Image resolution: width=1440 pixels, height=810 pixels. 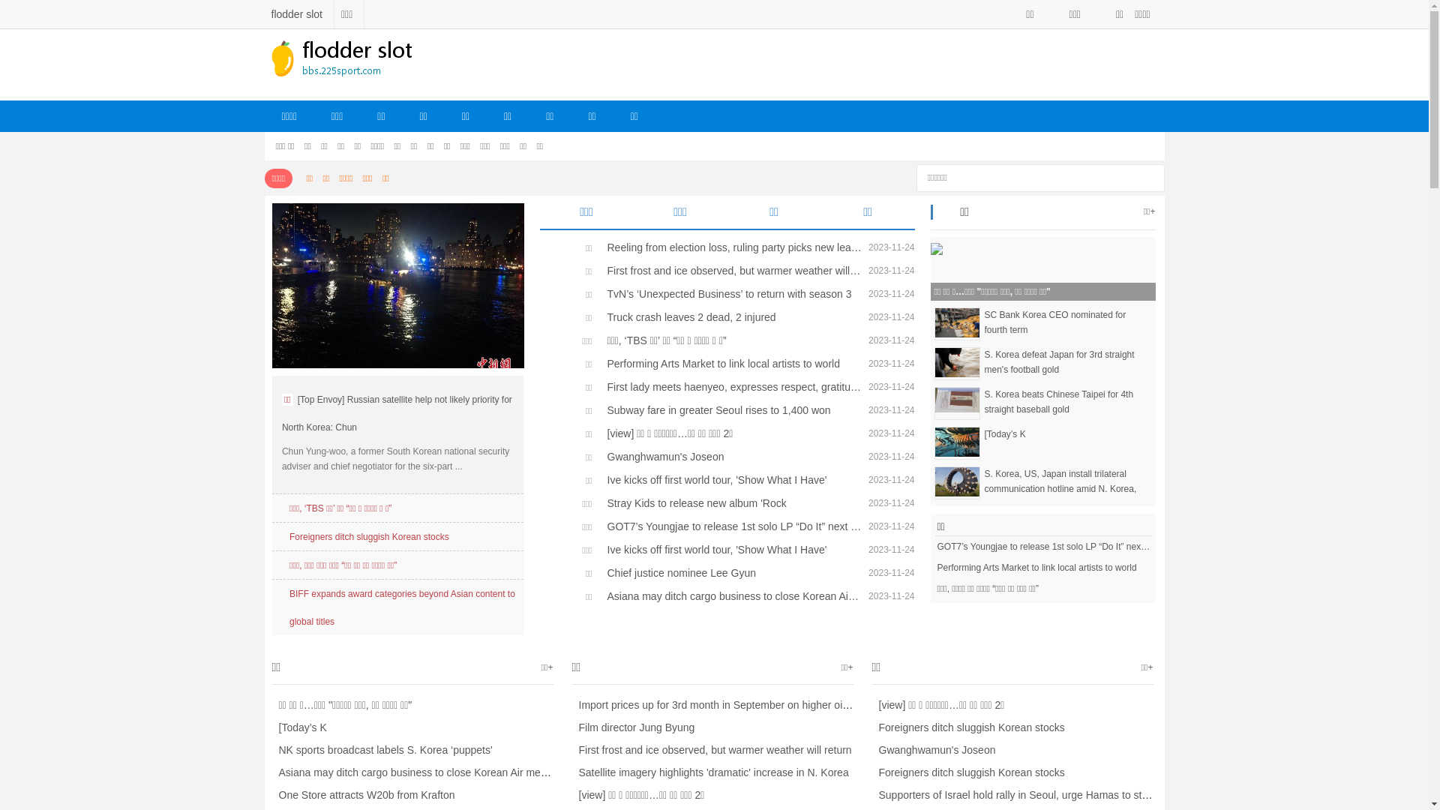 I want to click on Foreigners ditch sluggish Korean stocks, so click(x=967, y=772).